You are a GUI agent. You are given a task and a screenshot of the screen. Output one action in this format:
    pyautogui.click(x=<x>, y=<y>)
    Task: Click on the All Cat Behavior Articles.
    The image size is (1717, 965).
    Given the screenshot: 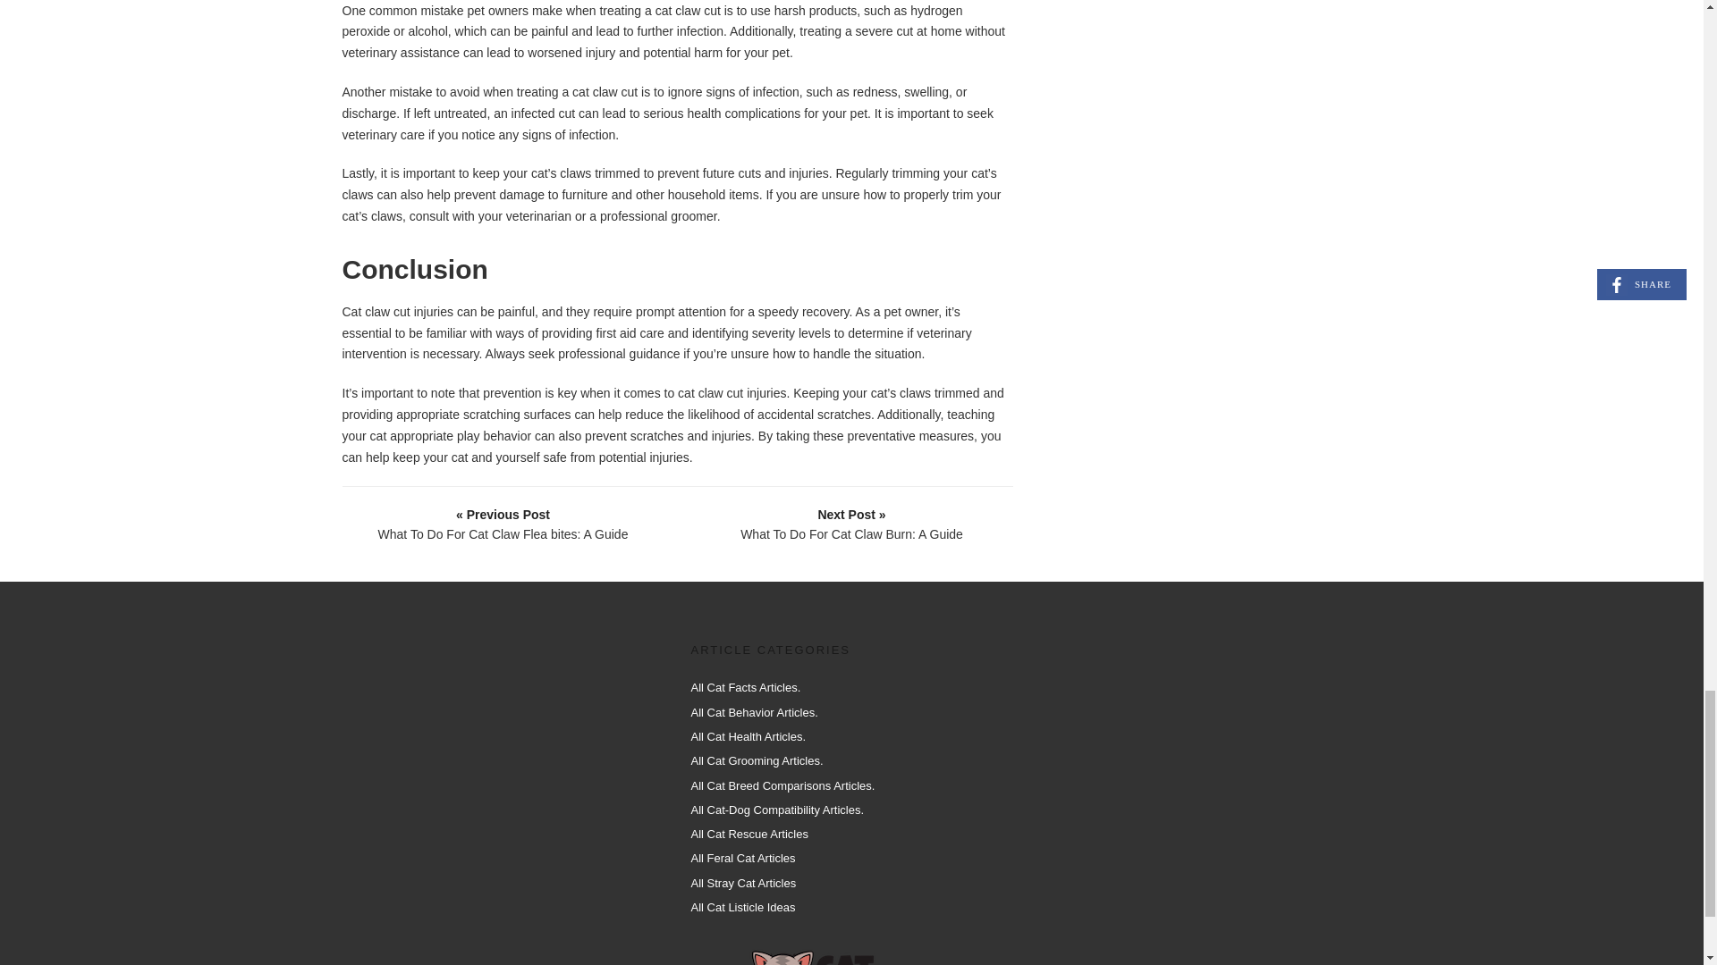 What is the action you would take?
    pyautogui.click(x=753, y=711)
    